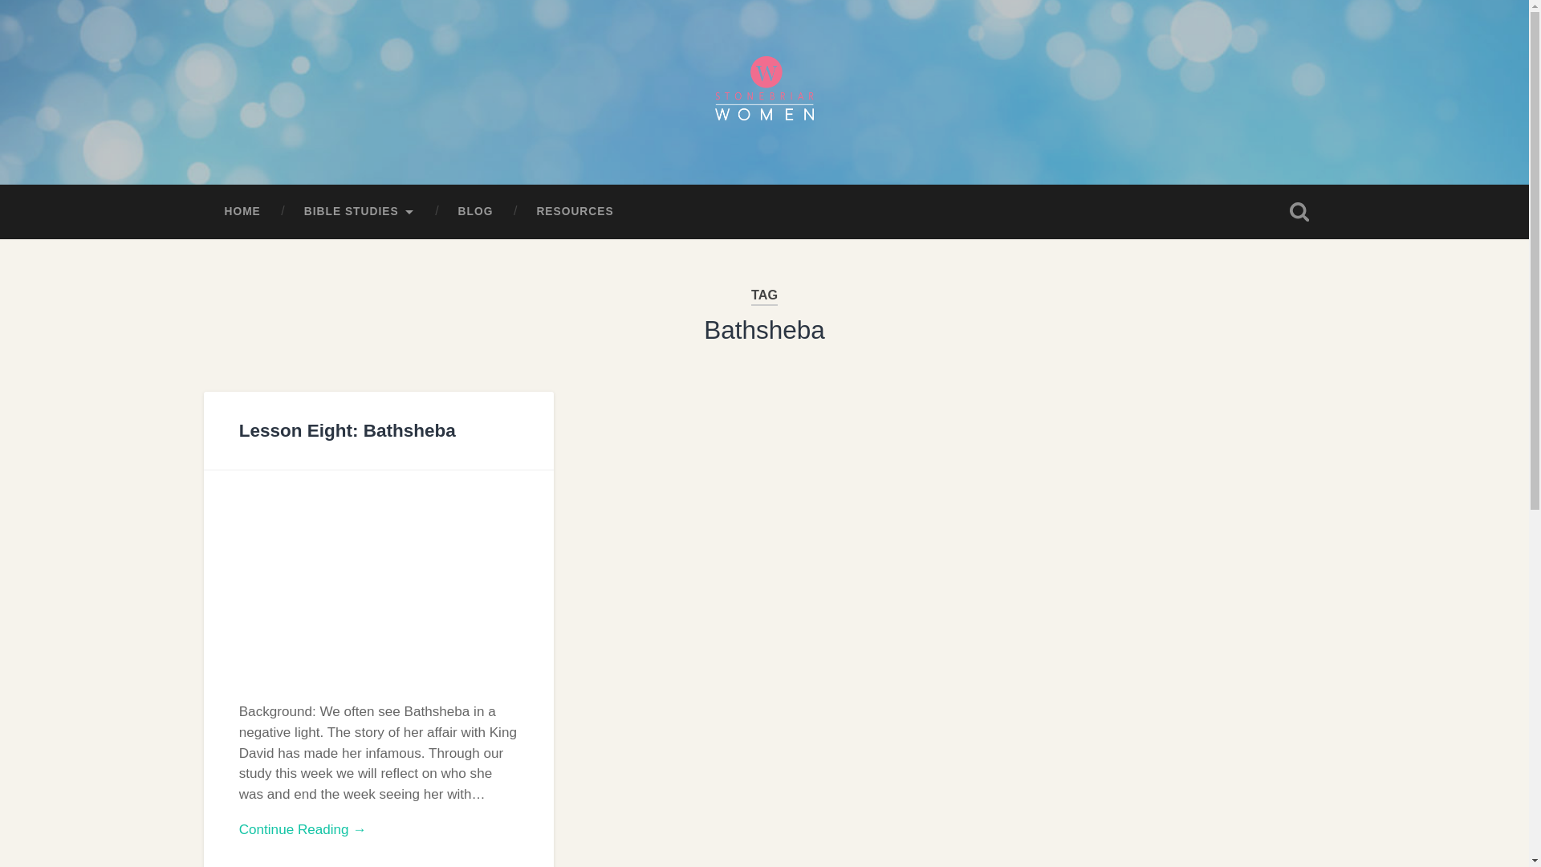  Describe the element at coordinates (242, 212) in the screenshot. I see `HOME` at that location.